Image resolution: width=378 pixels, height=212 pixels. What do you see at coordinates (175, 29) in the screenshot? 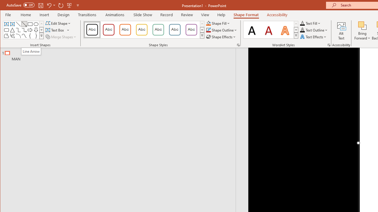
I see `Colored Outline - Blue-Gray, Accent 5` at bounding box center [175, 29].